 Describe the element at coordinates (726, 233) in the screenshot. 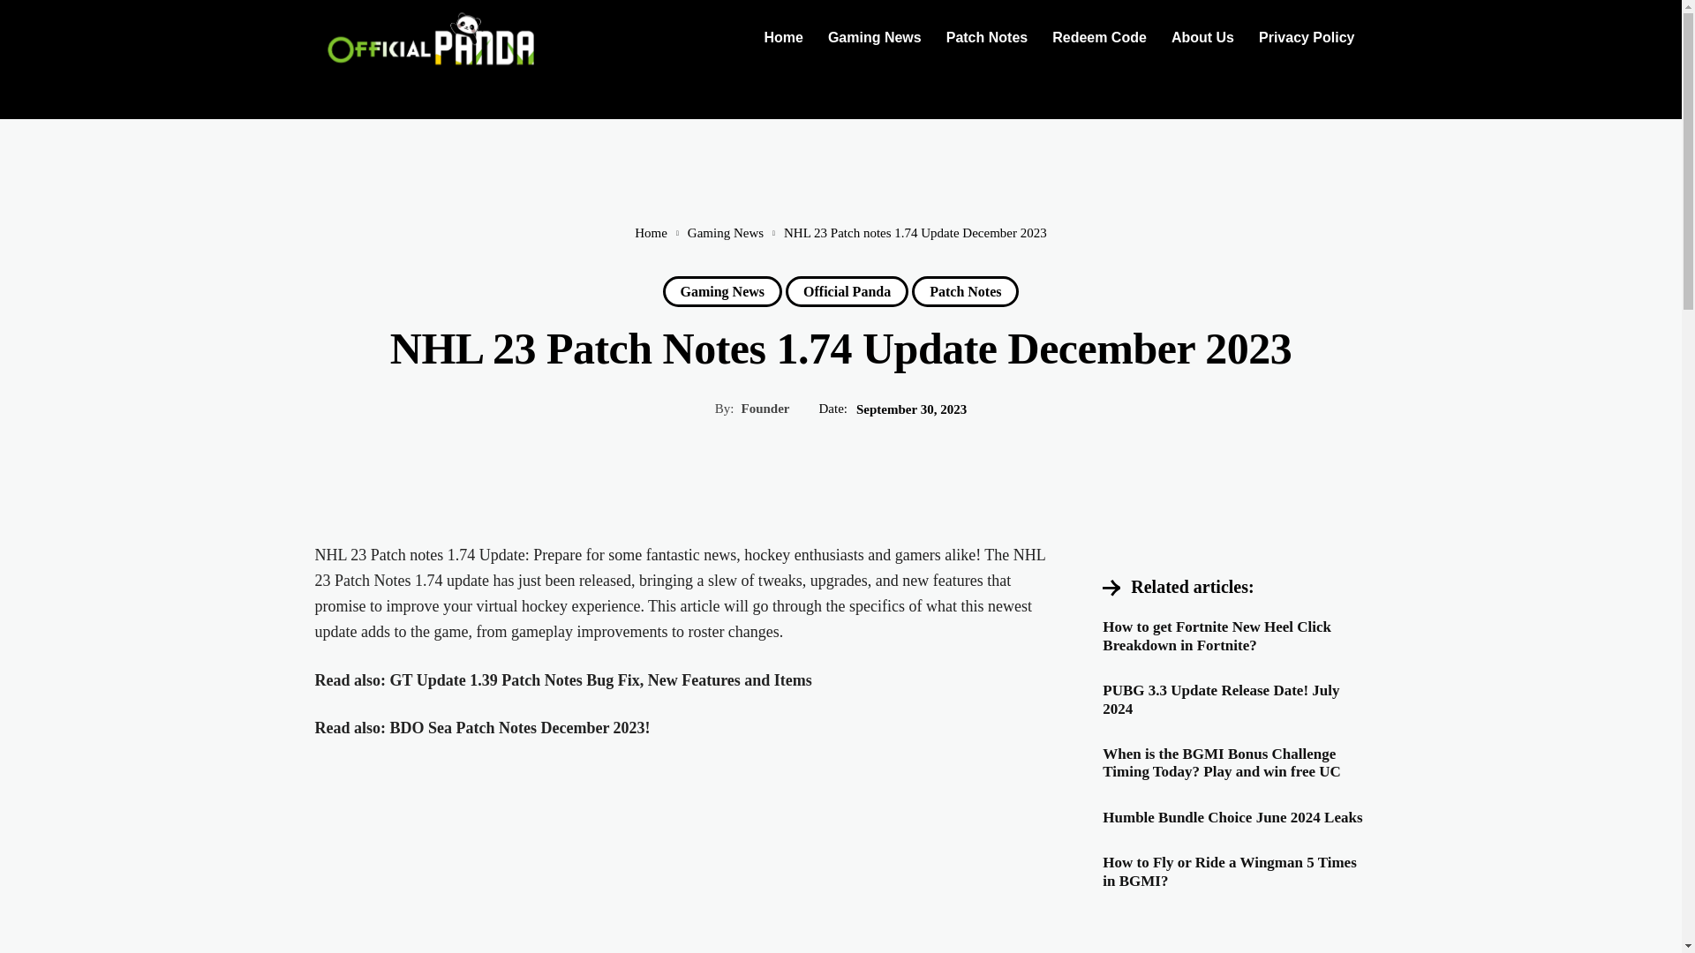

I see `View all posts in Gaming News` at that location.